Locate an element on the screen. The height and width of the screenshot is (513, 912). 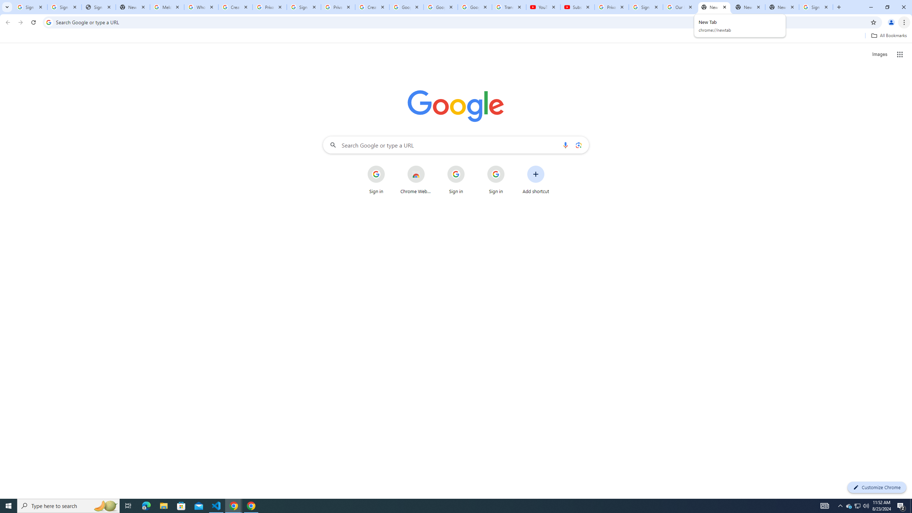
More actions for Chrome Web Store shortcut is located at coordinates (430, 166).